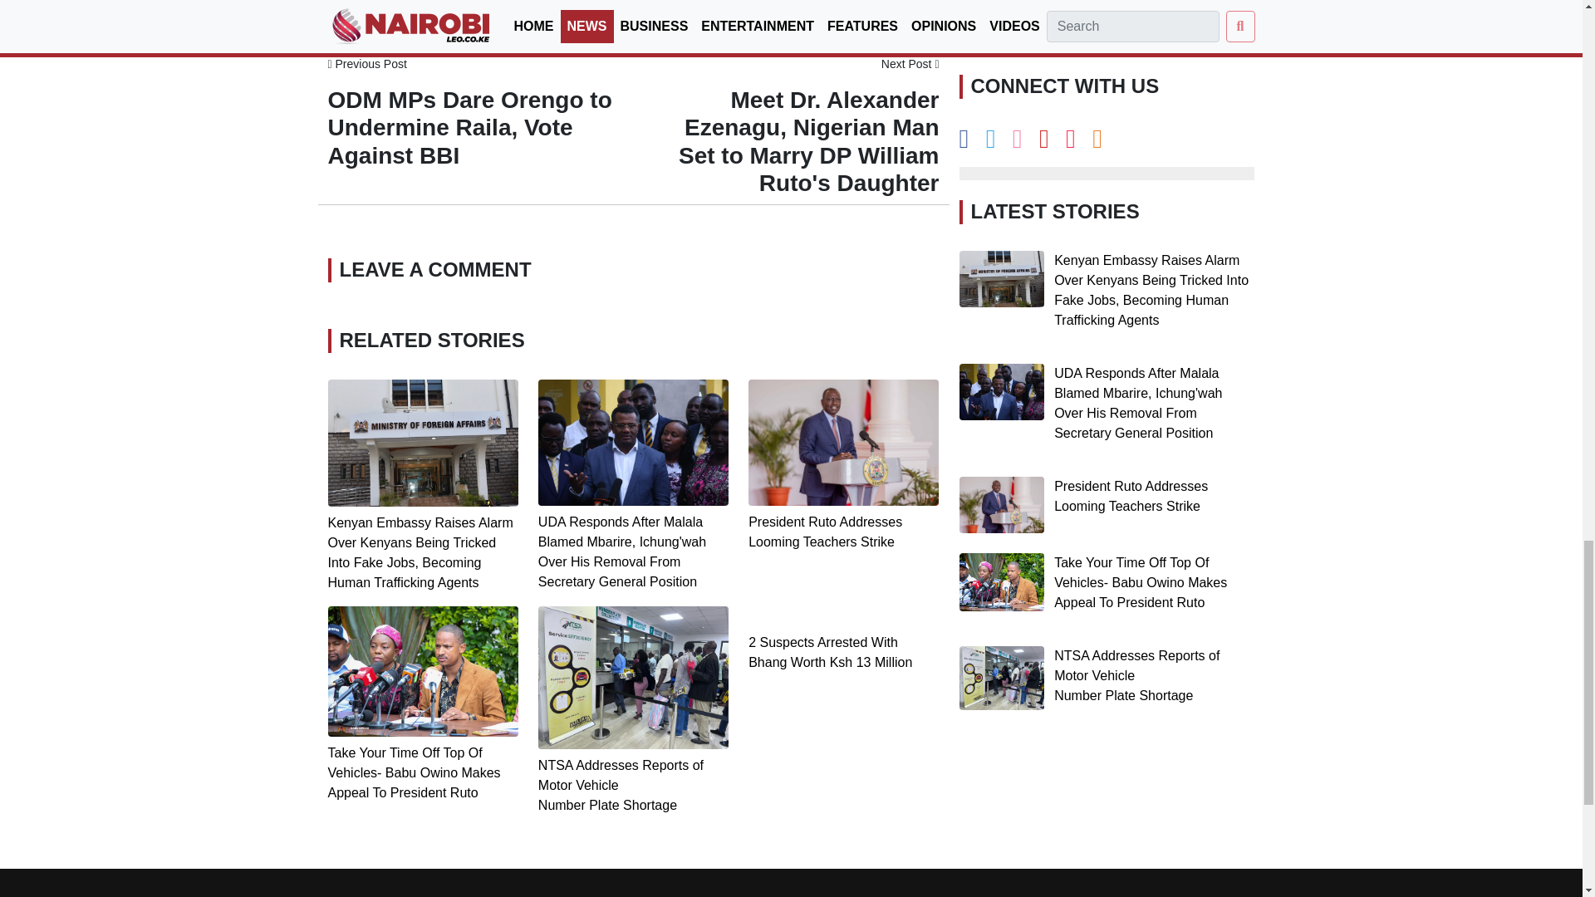 The image size is (1595, 897). Describe the element at coordinates (366, 64) in the screenshot. I see `ODM MPs Dare Orengo to Undermine Raila, Vote Against BBI` at that location.